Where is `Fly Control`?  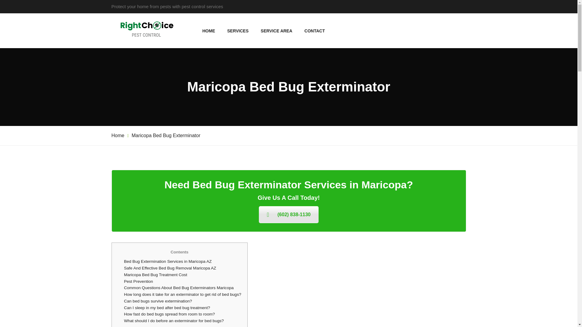 Fly Control is located at coordinates (293, 195).